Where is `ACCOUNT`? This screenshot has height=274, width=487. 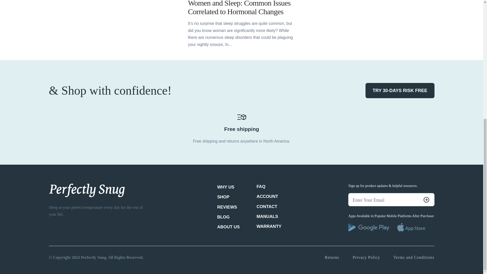
ACCOUNT is located at coordinates (267, 196).